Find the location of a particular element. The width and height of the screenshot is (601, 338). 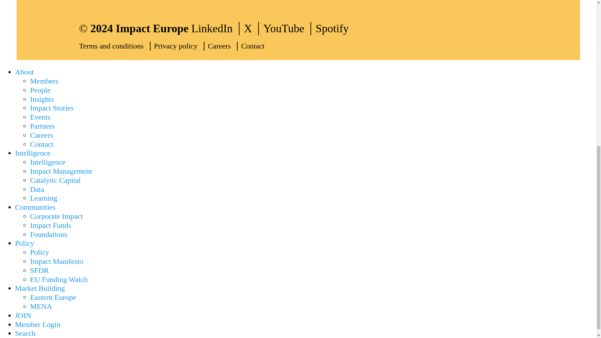

LinkedIn is located at coordinates (215, 29).